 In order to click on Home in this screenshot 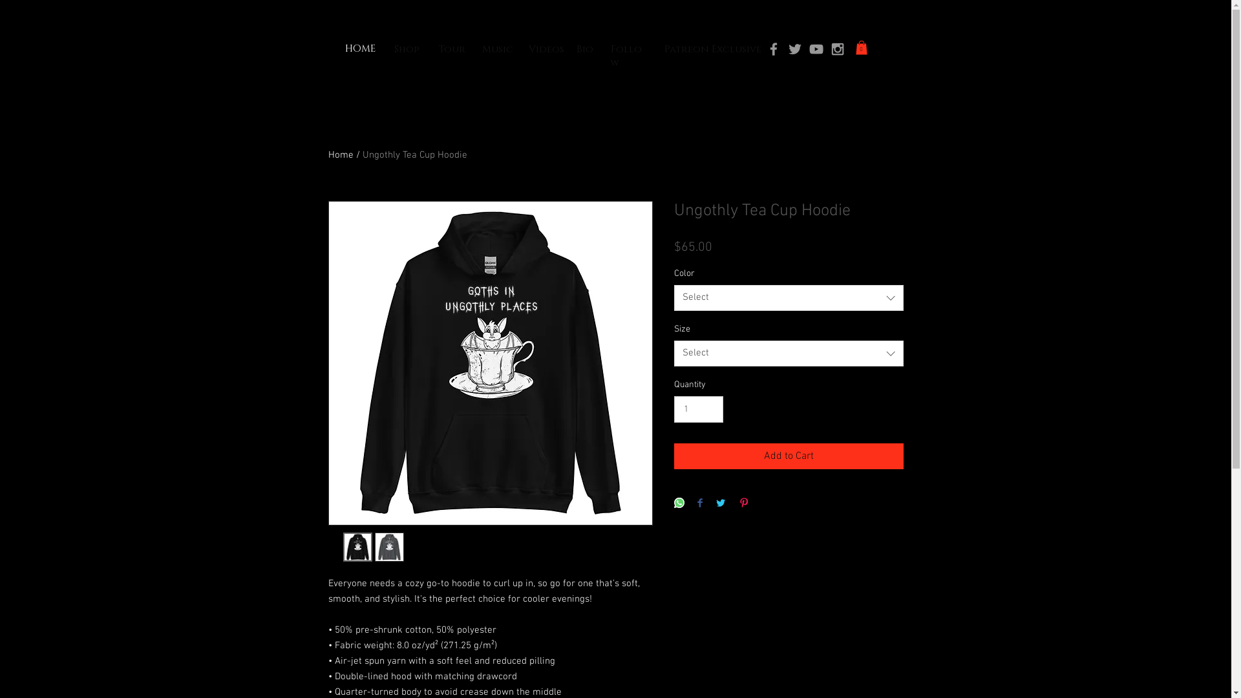, I will do `click(341, 155)`.